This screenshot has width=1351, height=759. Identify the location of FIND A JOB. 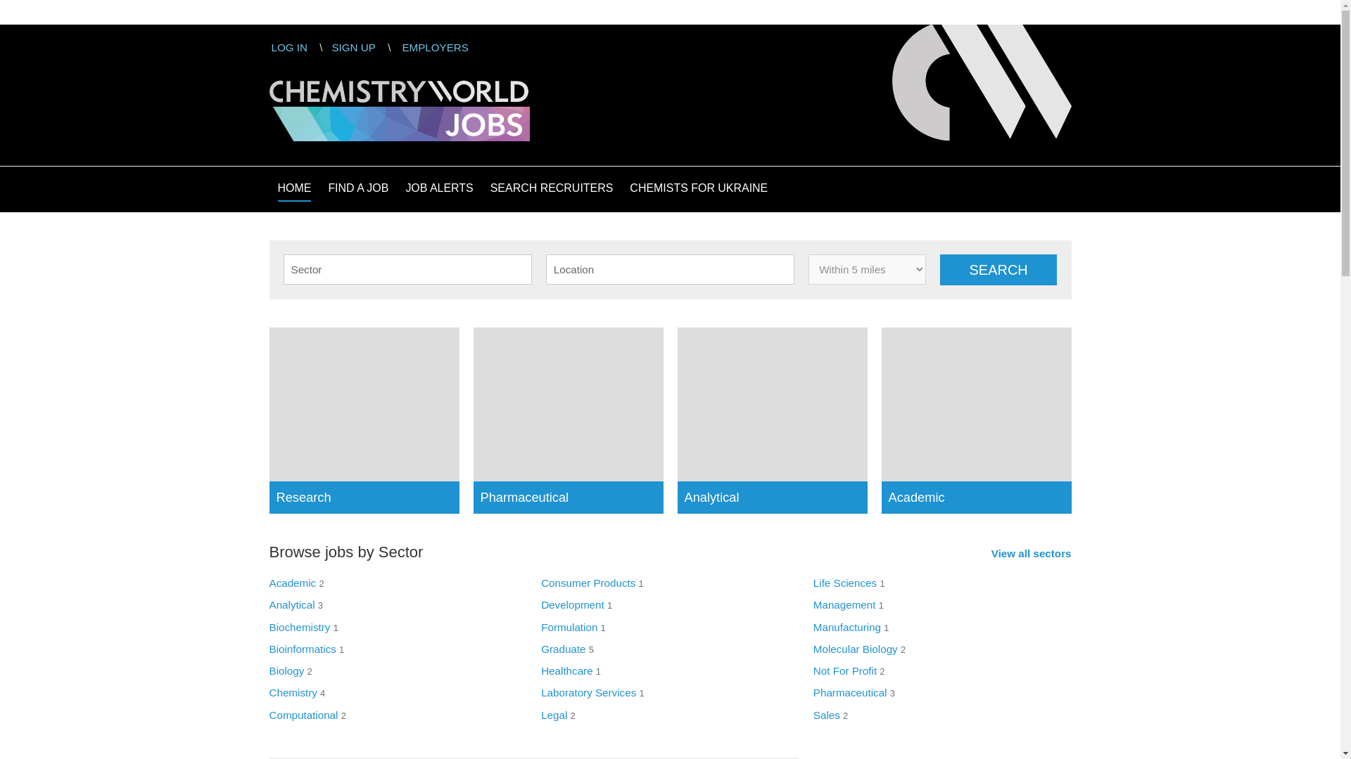
(358, 188).